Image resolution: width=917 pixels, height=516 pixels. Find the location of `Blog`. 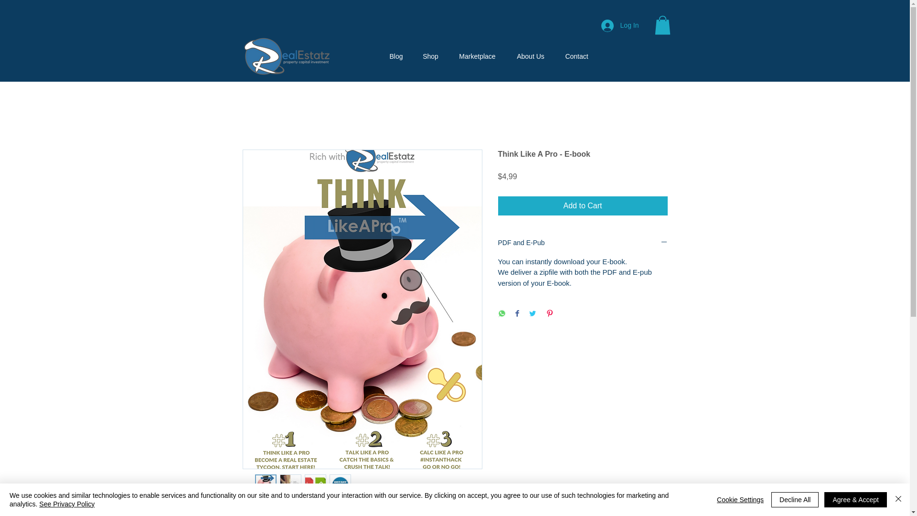

Blog is located at coordinates (396, 56).